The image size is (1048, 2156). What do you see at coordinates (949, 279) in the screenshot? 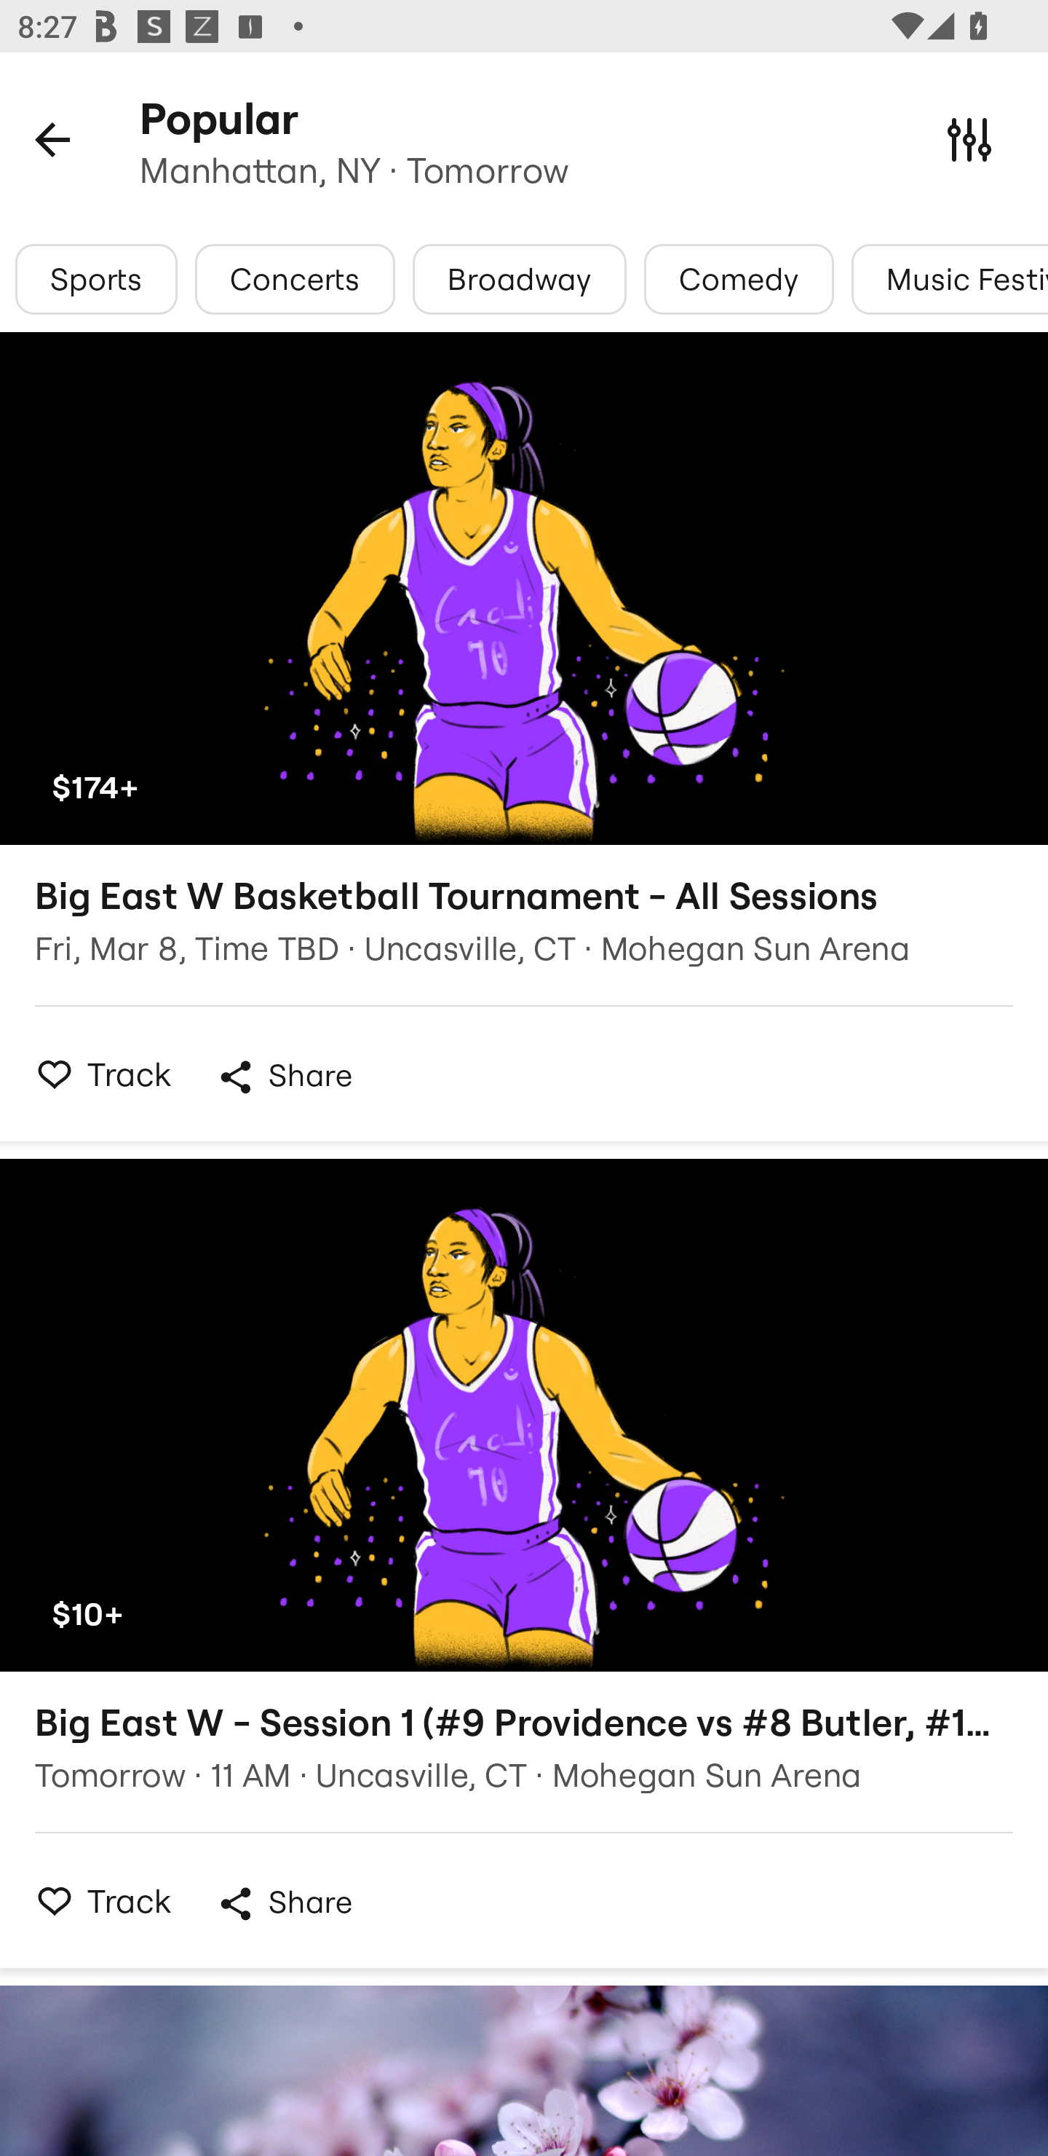
I see `Music Festivals` at bounding box center [949, 279].